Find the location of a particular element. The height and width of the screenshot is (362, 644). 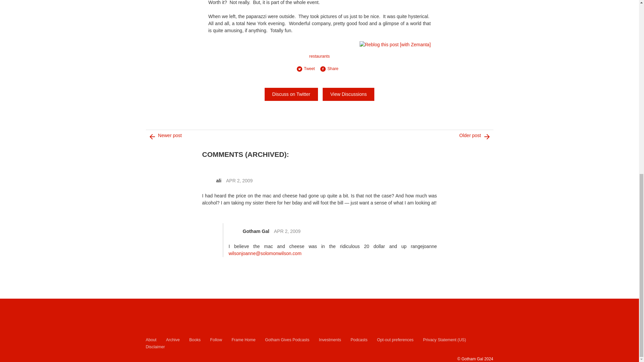

Share is located at coordinates (331, 68).